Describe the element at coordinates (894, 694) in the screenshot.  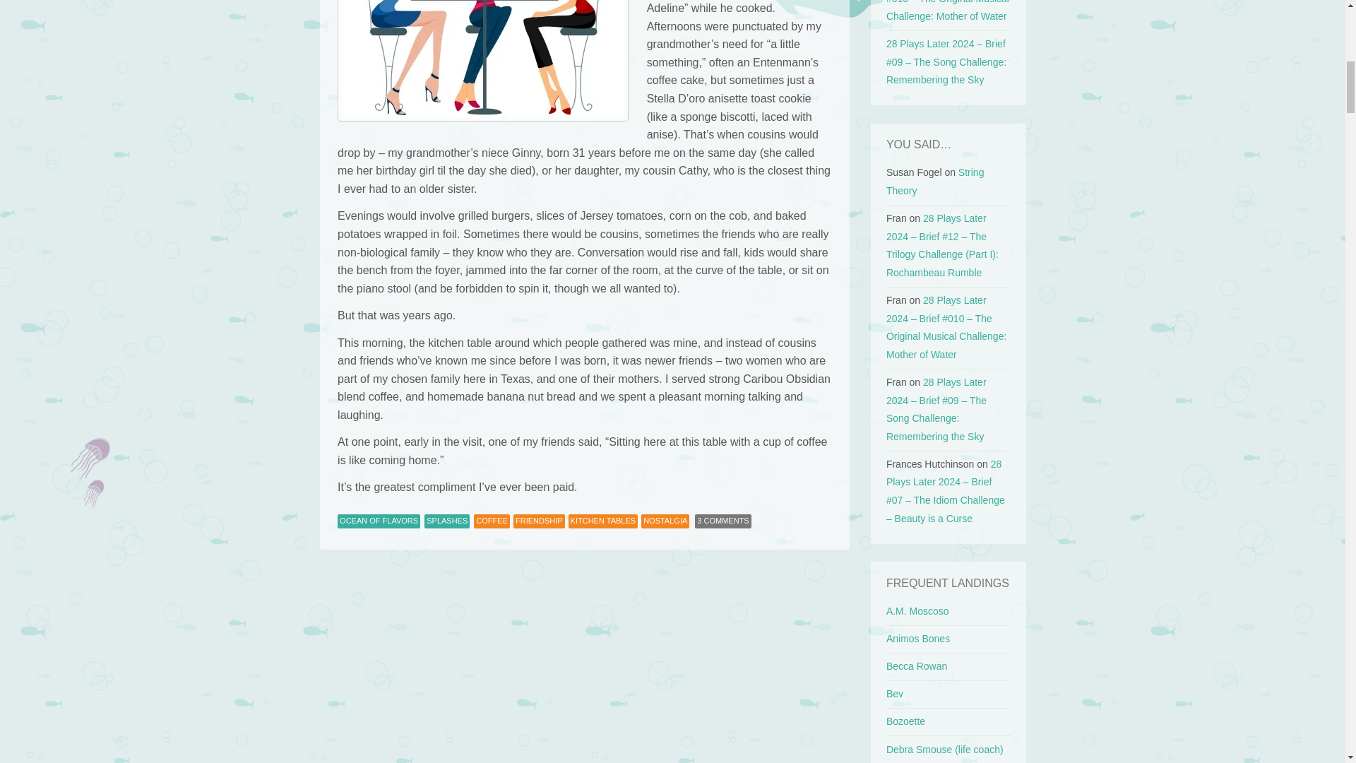
I see `Bev` at that location.